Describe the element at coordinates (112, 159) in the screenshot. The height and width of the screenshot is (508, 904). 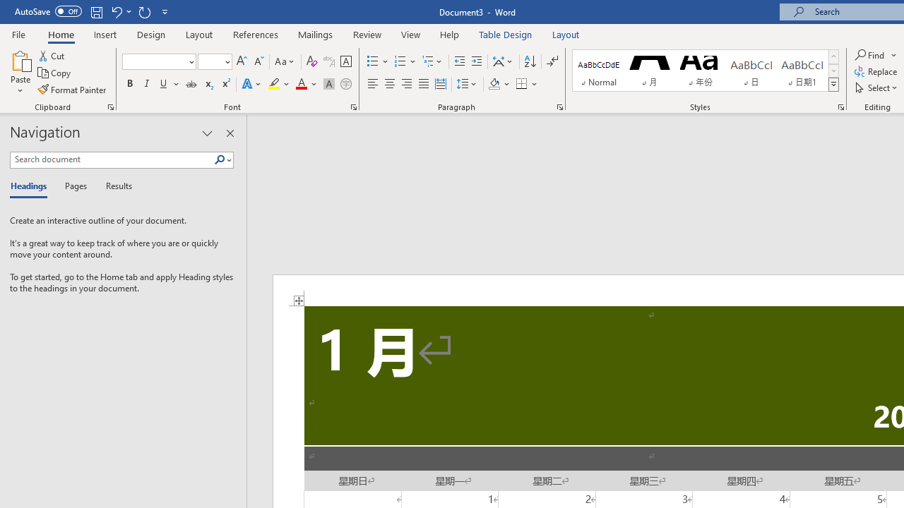
I see `Search document` at that location.